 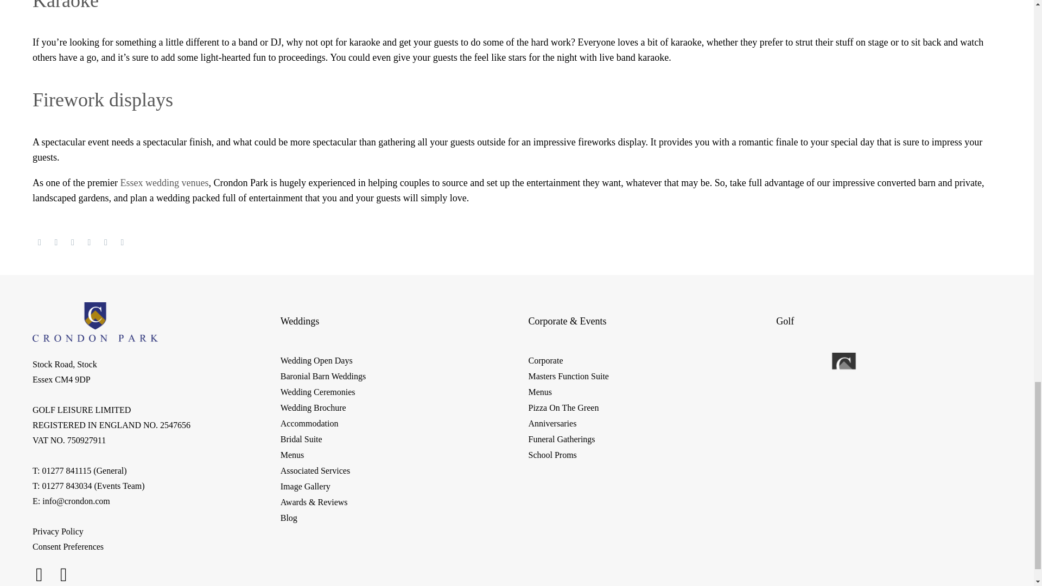 I want to click on Reddit, so click(x=123, y=242).